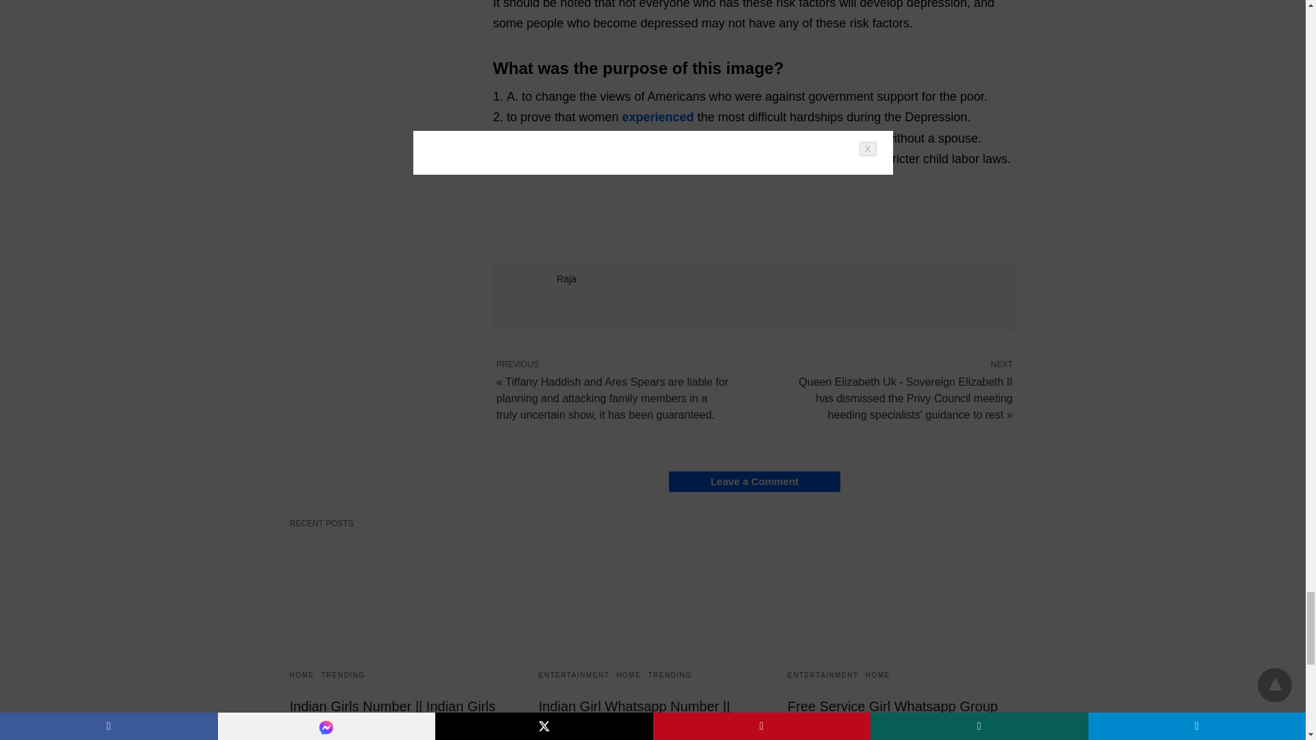 This screenshot has width=1316, height=740. I want to click on Leave a Comment, so click(754, 481).